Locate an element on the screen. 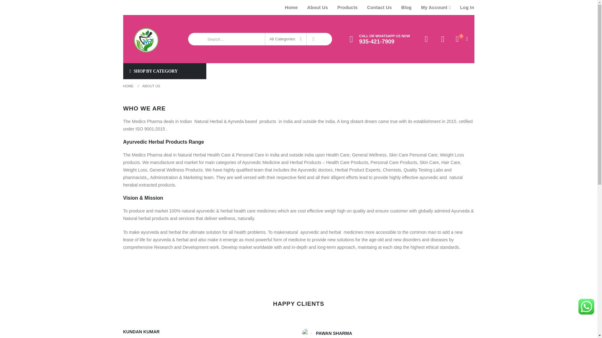 The height and width of the screenshot is (338, 602). My Account is located at coordinates (436, 8).